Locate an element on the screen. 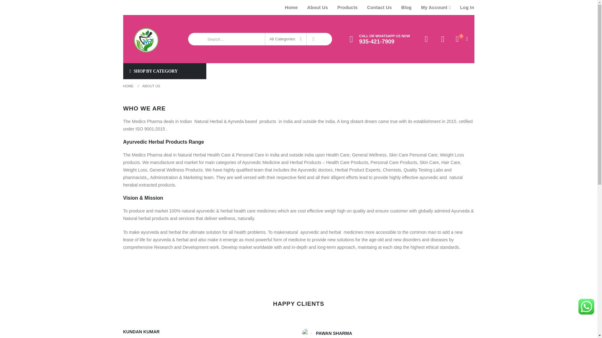 The height and width of the screenshot is (338, 602). My Account is located at coordinates (436, 8).